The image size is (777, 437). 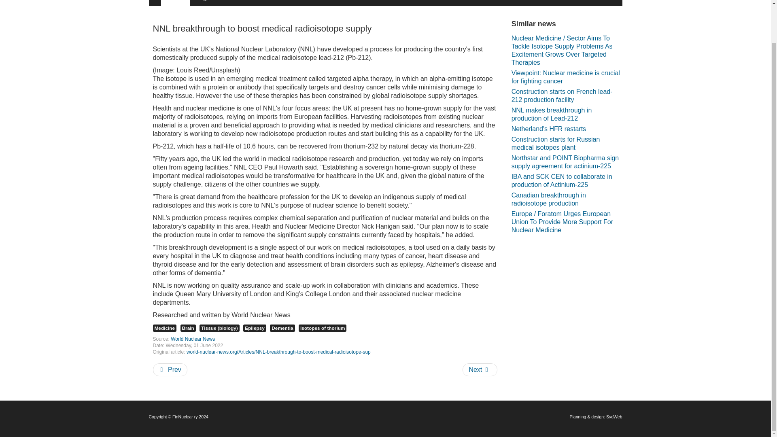 What do you see at coordinates (193, 339) in the screenshot?
I see `World Nuclear News` at bounding box center [193, 339].